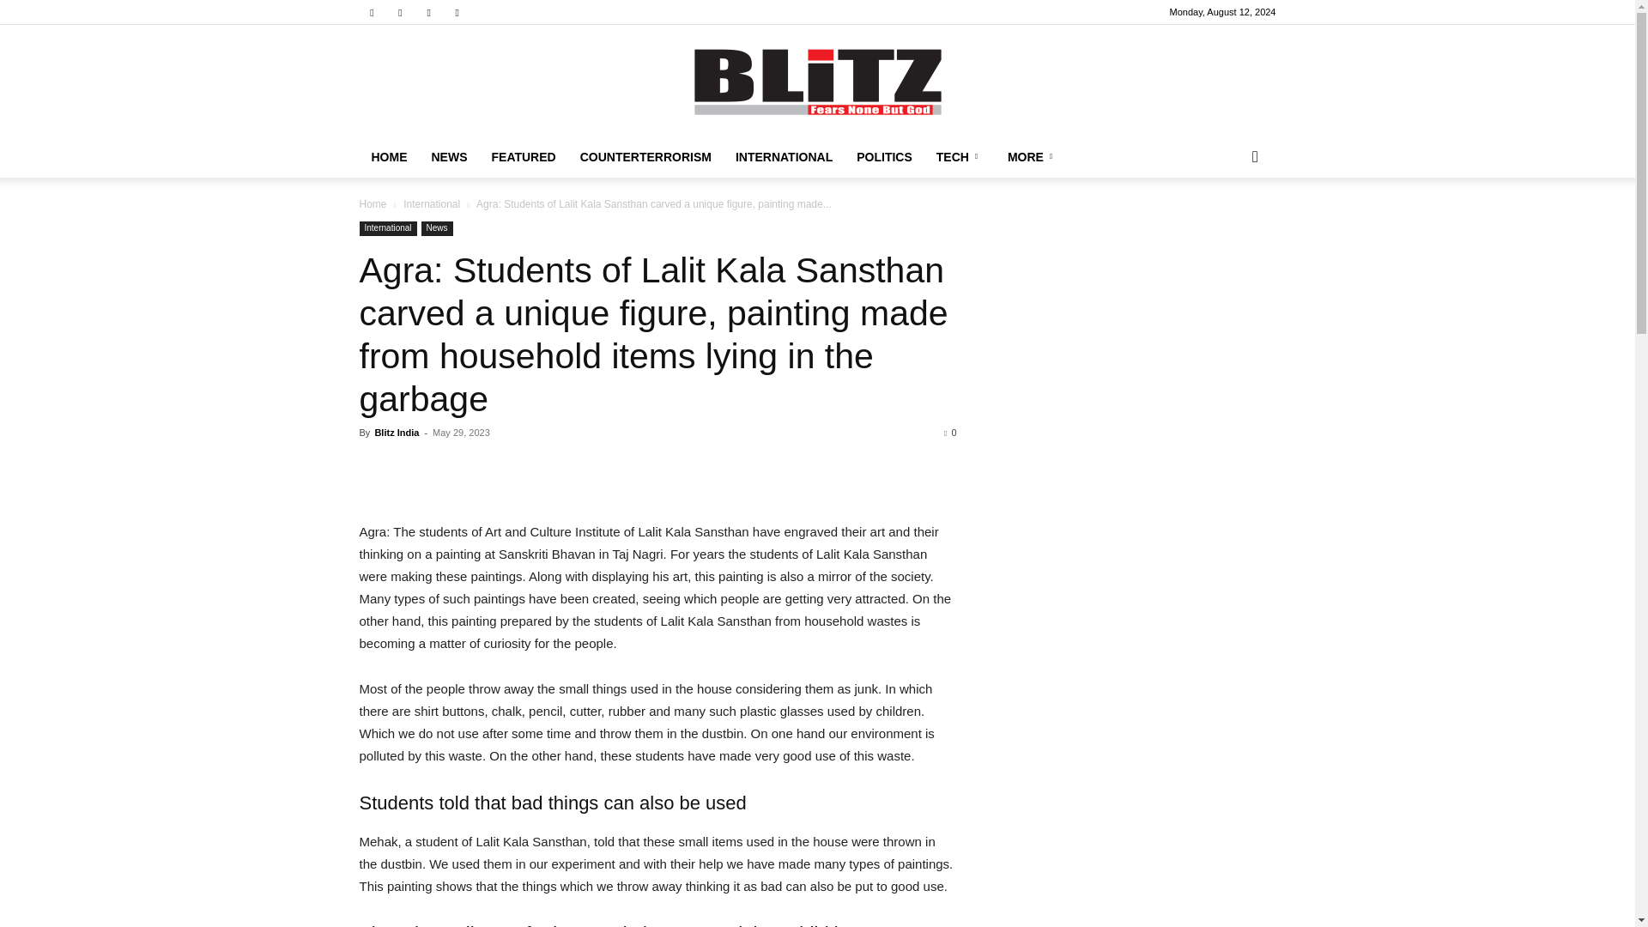  What do you see at coordinates (645, 156) in the screenshot?
I see `COUNTERTERRORISM` at bounding box center [645, 156].